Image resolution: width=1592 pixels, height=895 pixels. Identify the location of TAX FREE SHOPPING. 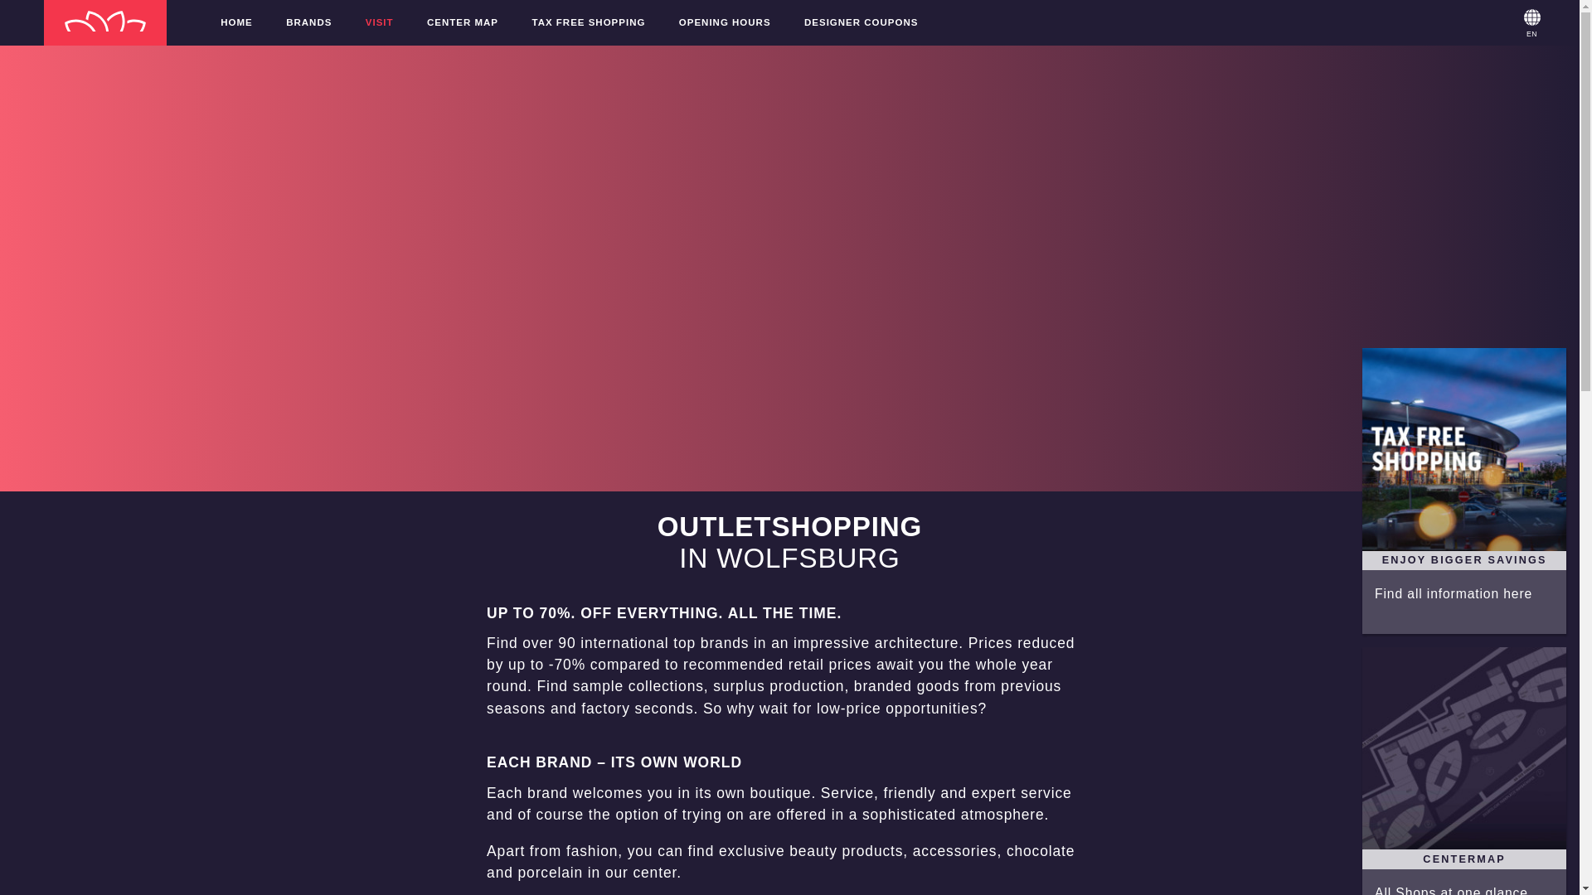
(588, 22).